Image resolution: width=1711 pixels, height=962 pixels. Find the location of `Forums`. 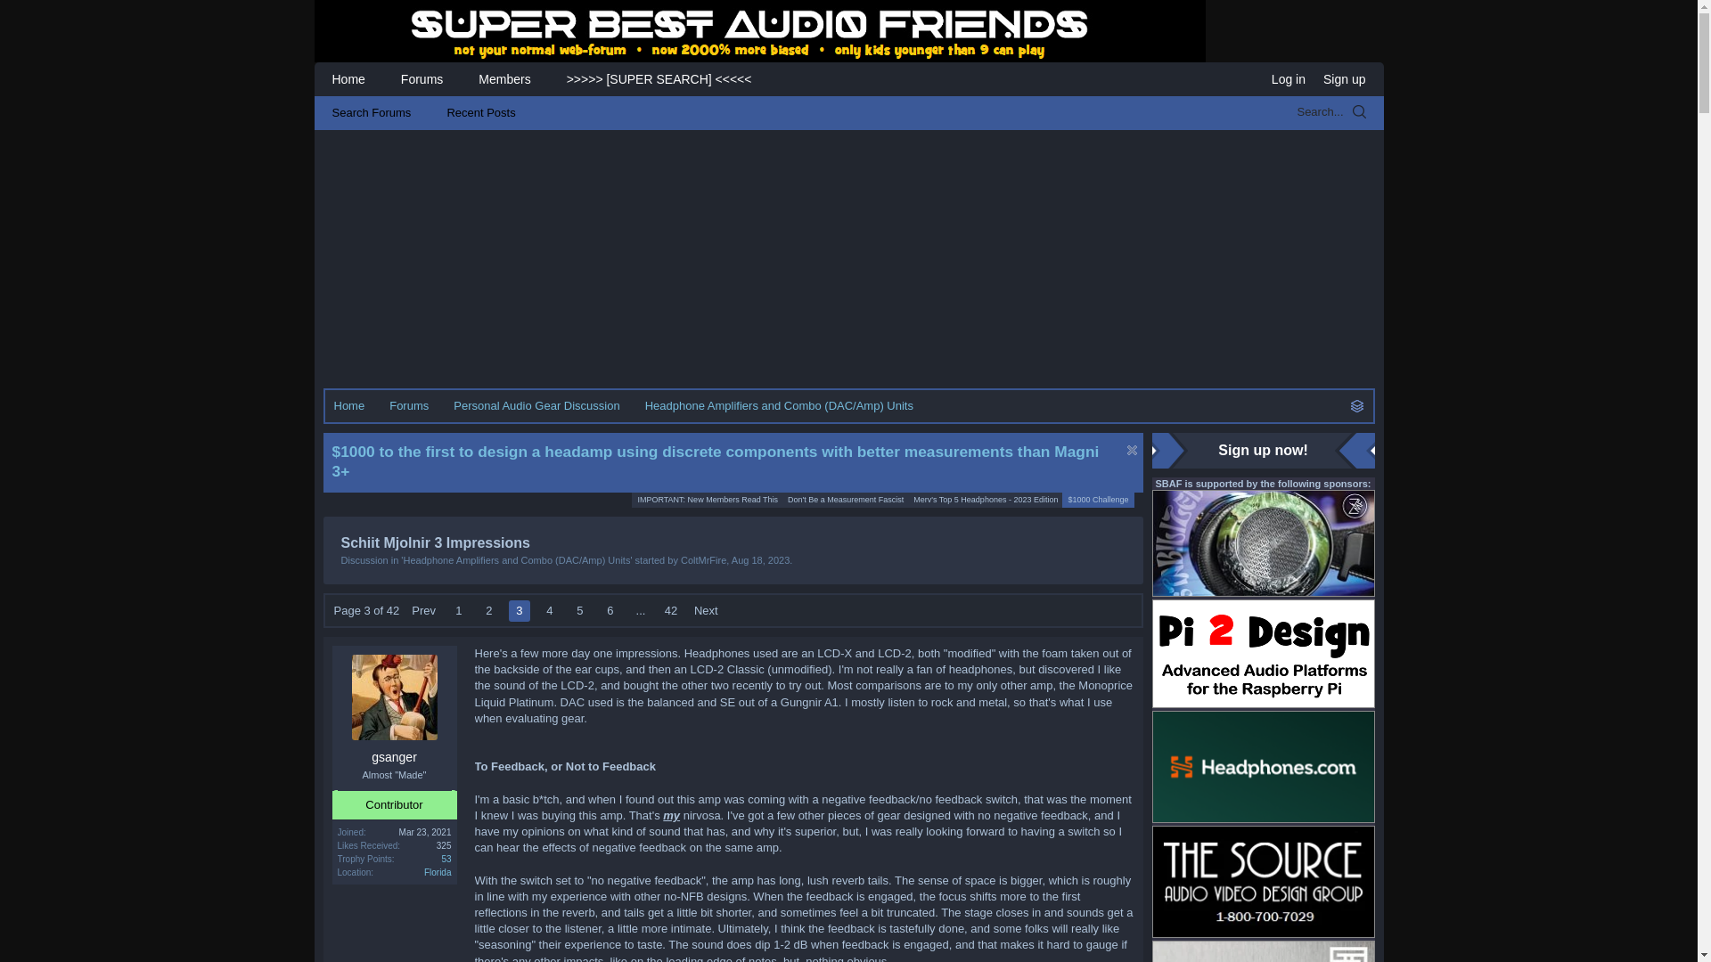

Forums is located at coordinates (446, 859).